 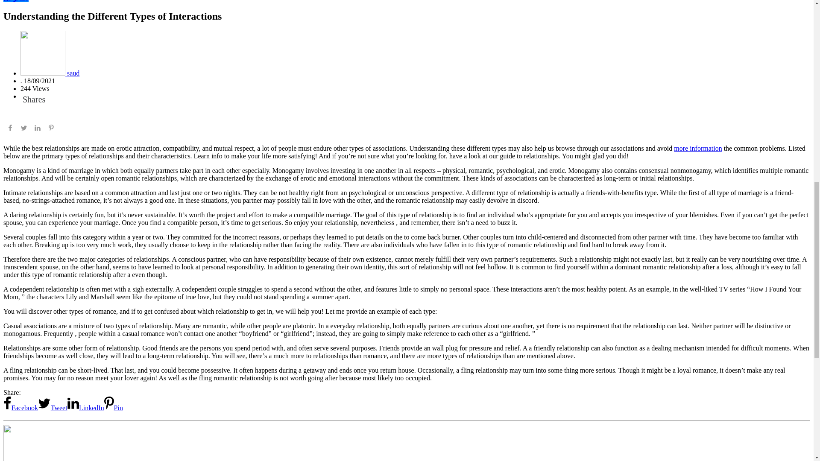 What do you see at coordinates (20, 408) in the screenshot?
I see `Share on Facebook` at bounding box center [20, 408].